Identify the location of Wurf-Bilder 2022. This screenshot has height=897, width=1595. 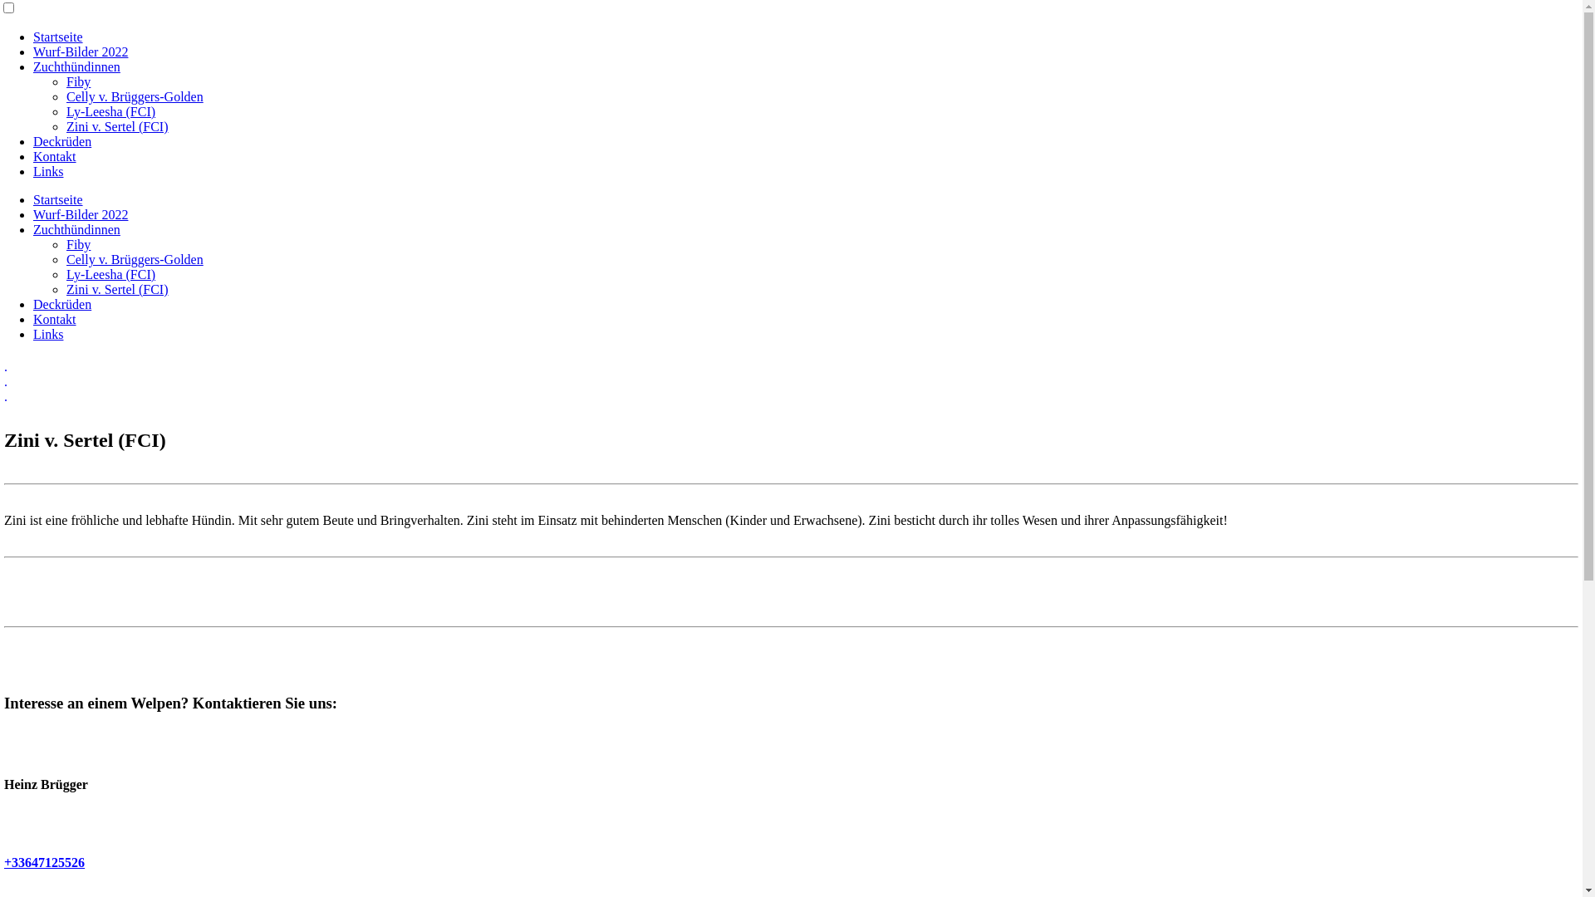
(81, 214).